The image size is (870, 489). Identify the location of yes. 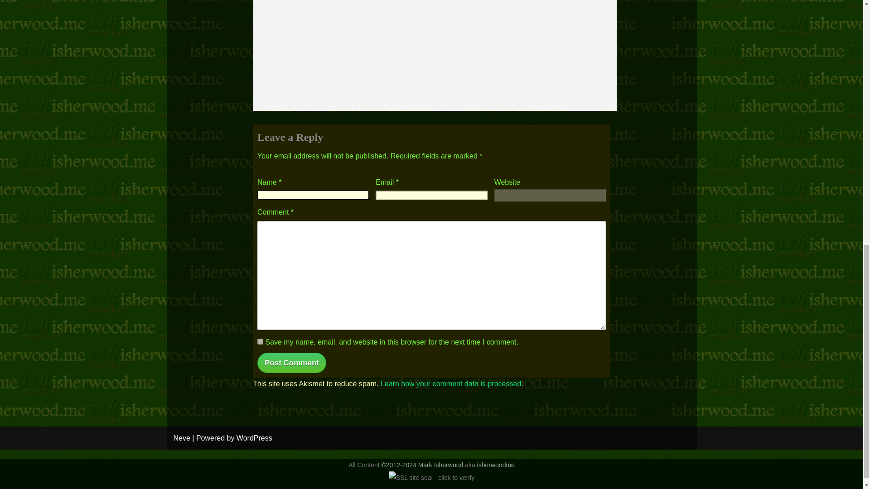
(260, 341).